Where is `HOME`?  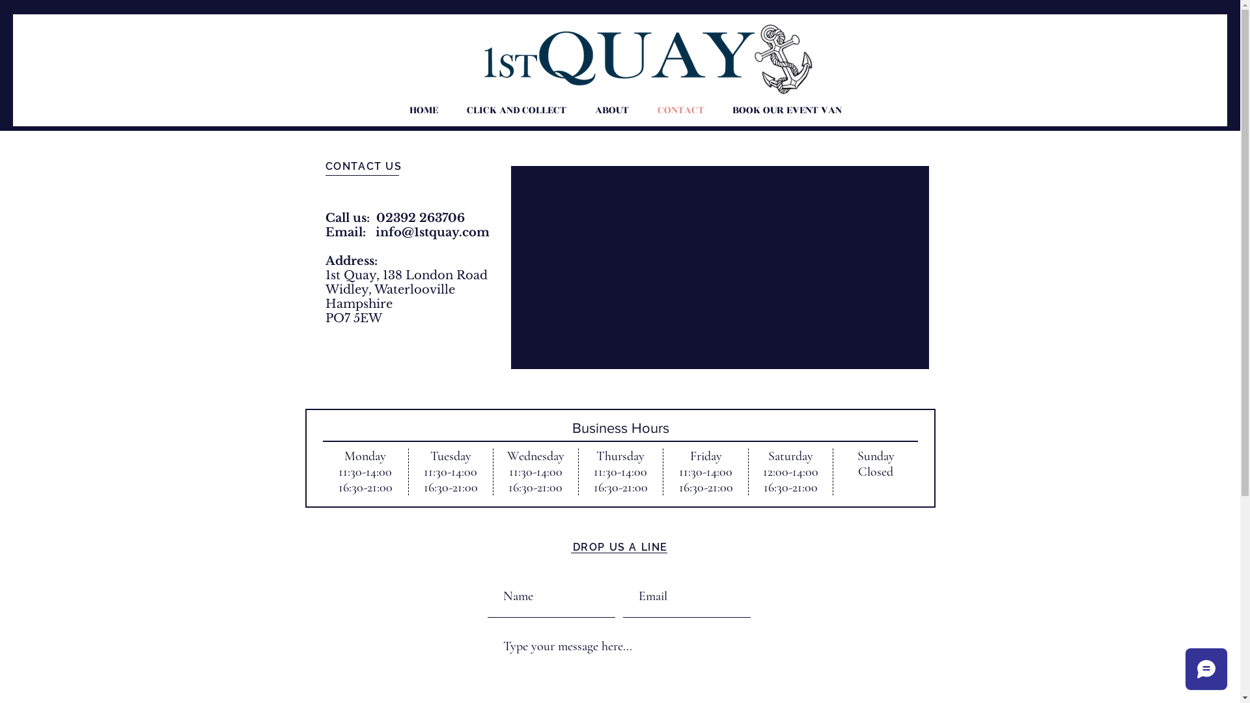 HOME is located at coordinates (423, 110).